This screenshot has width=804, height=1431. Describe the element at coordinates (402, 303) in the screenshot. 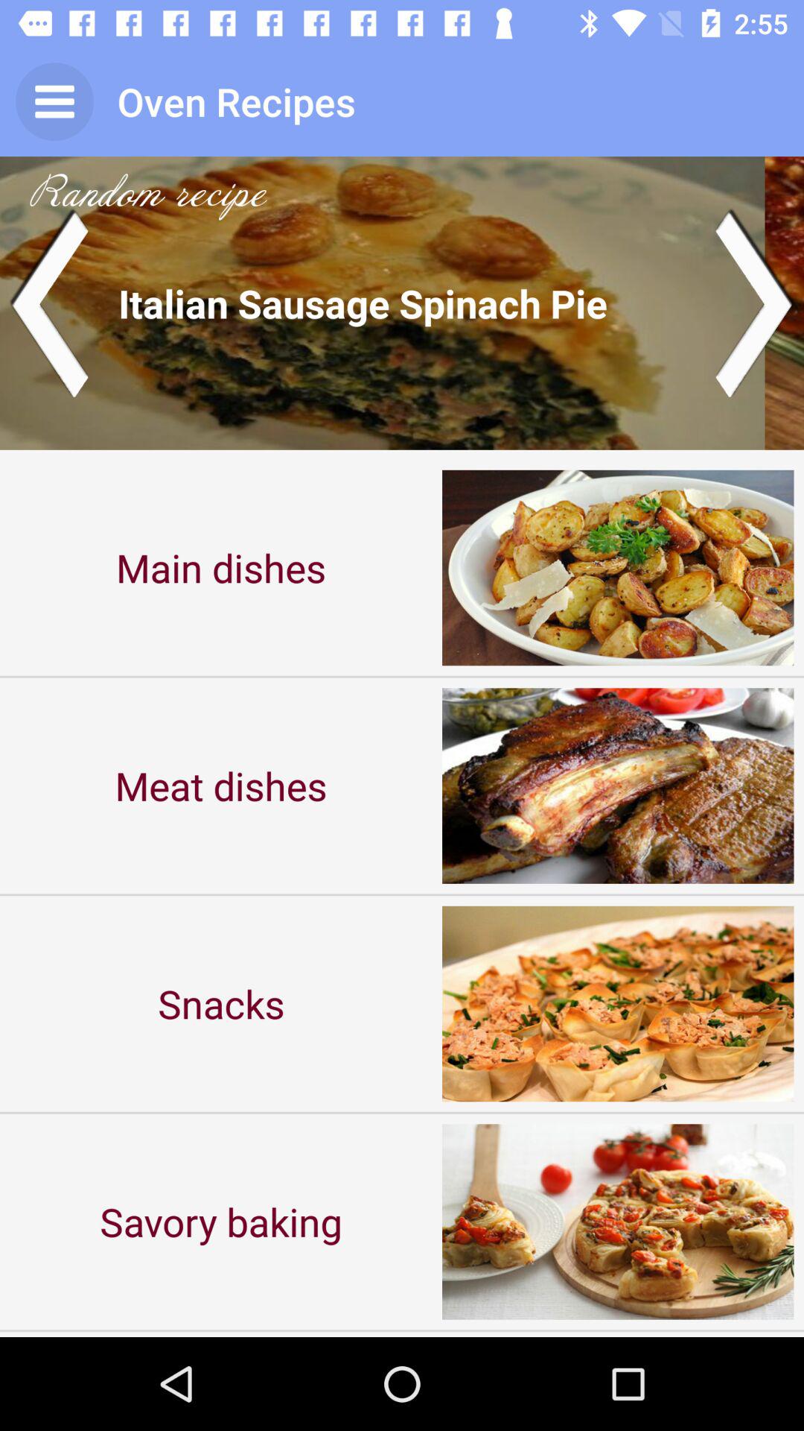

I see `select dishes` at that location.